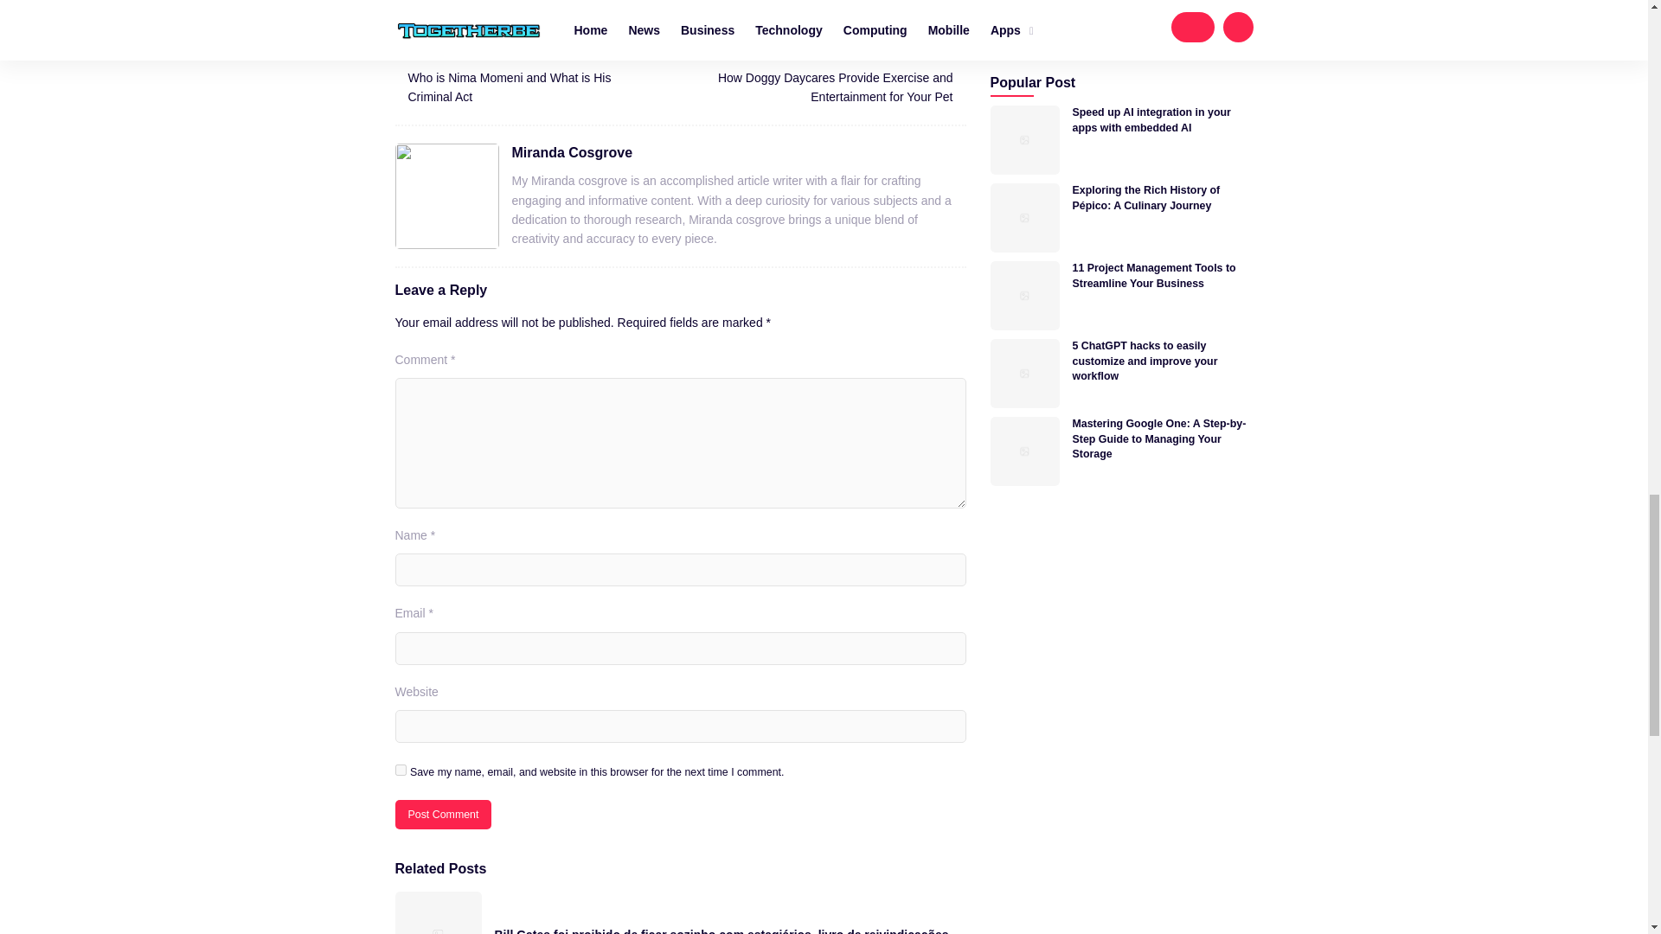 This screenshot has height=934, width=1661. Describe the element at coordinates (517, 10) in the screenshot. I see `Share on Twitter` at that location.